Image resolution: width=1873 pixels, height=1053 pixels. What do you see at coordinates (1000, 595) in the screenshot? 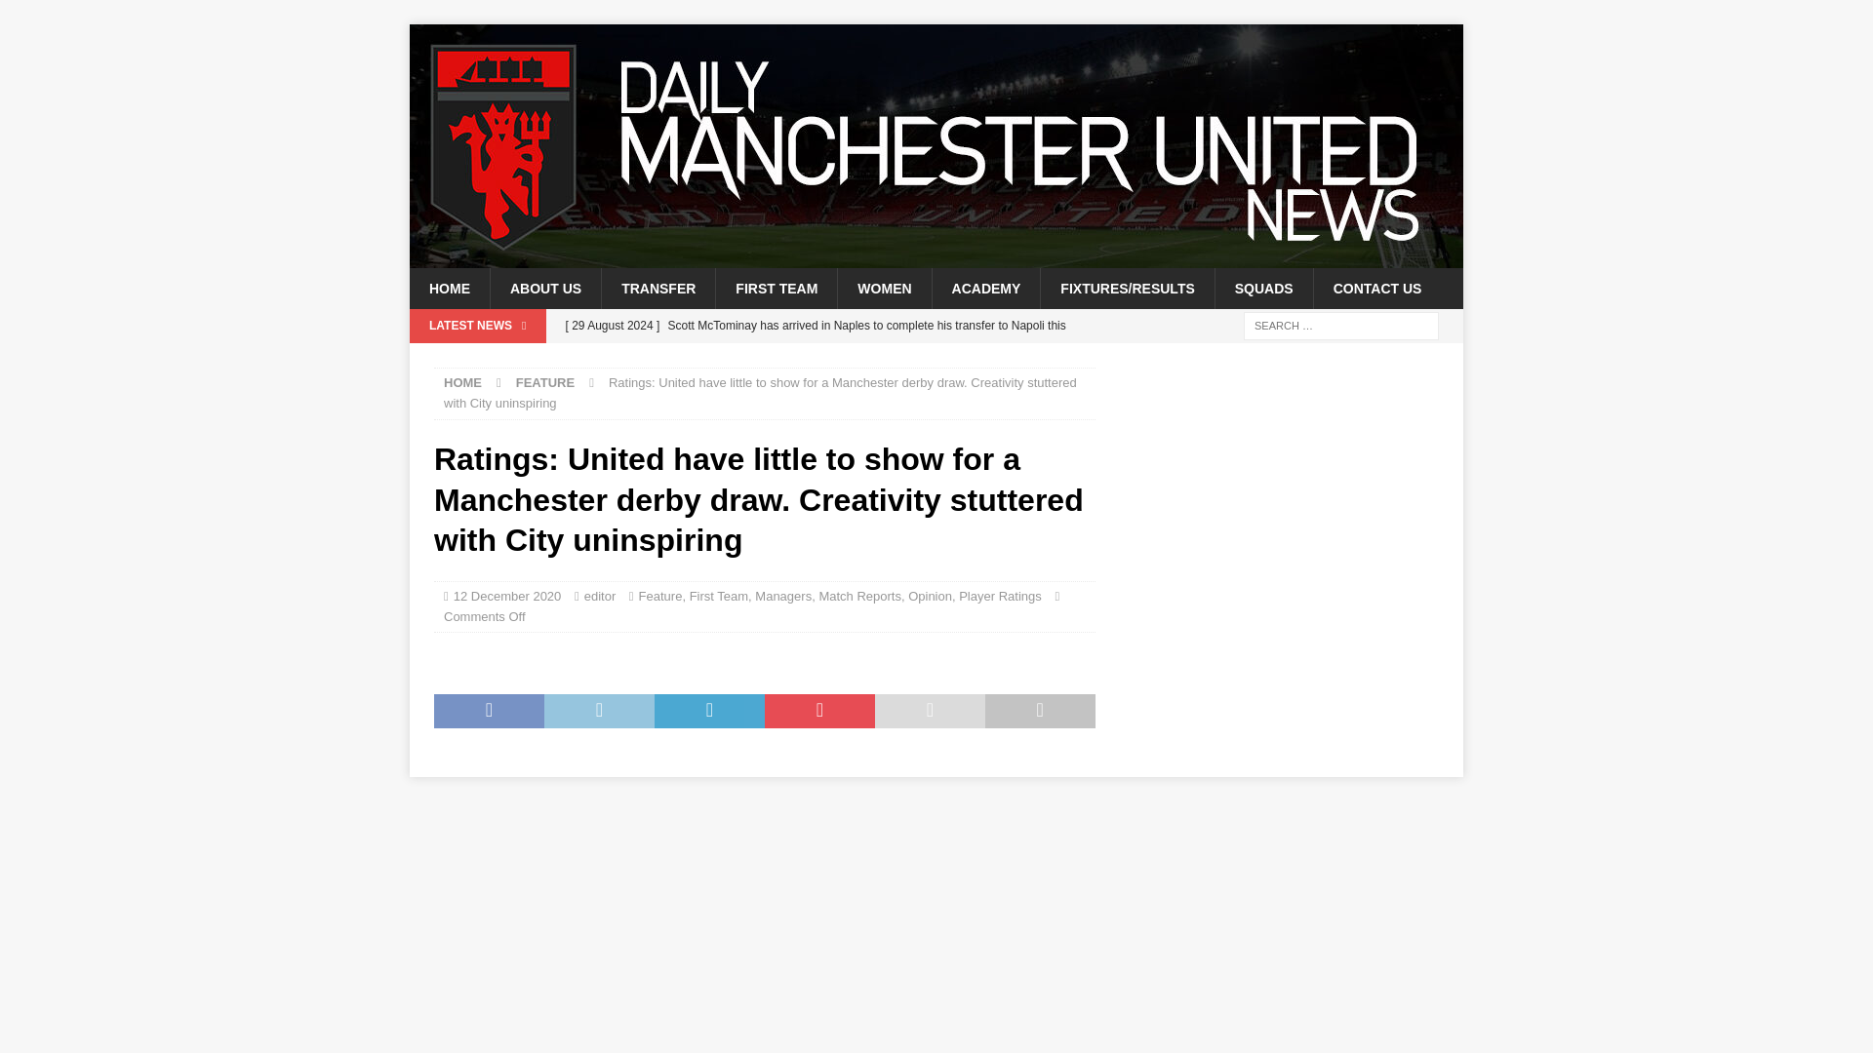
I see `Player Ratings` at bounding box center [1000, 595].